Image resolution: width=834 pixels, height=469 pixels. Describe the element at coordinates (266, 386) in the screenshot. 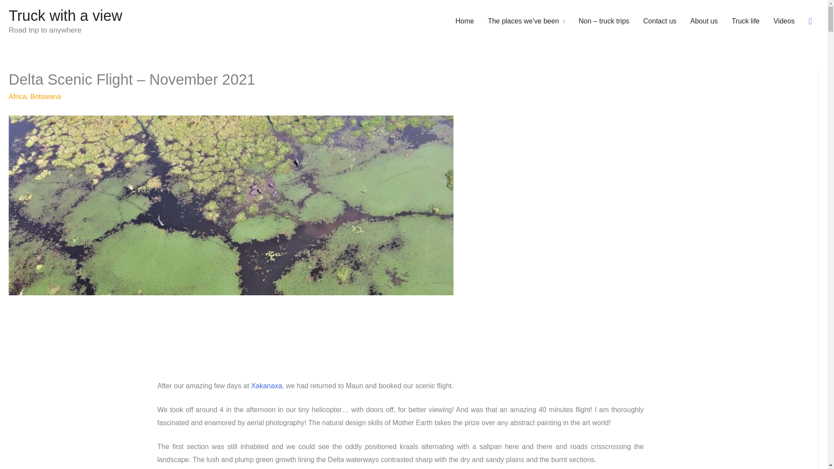

I see `Xakanaxa` at that location.